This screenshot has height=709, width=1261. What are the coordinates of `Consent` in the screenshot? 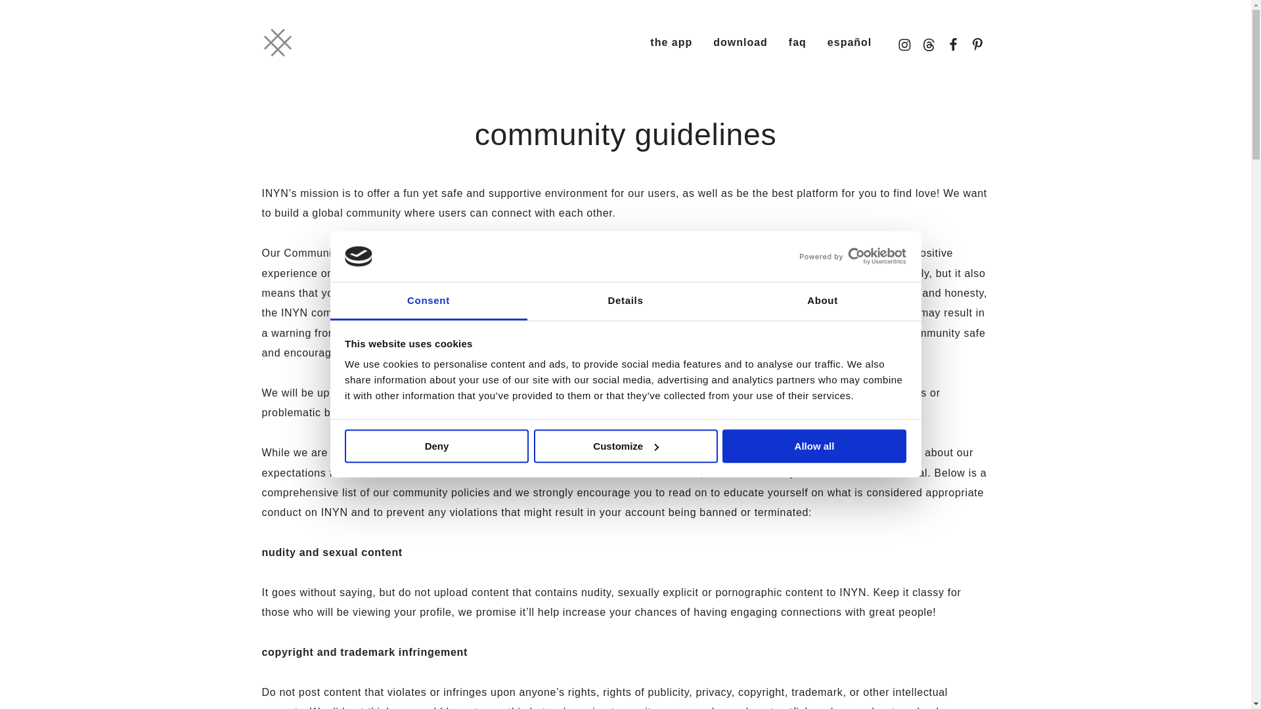 It's located at (428, 301).